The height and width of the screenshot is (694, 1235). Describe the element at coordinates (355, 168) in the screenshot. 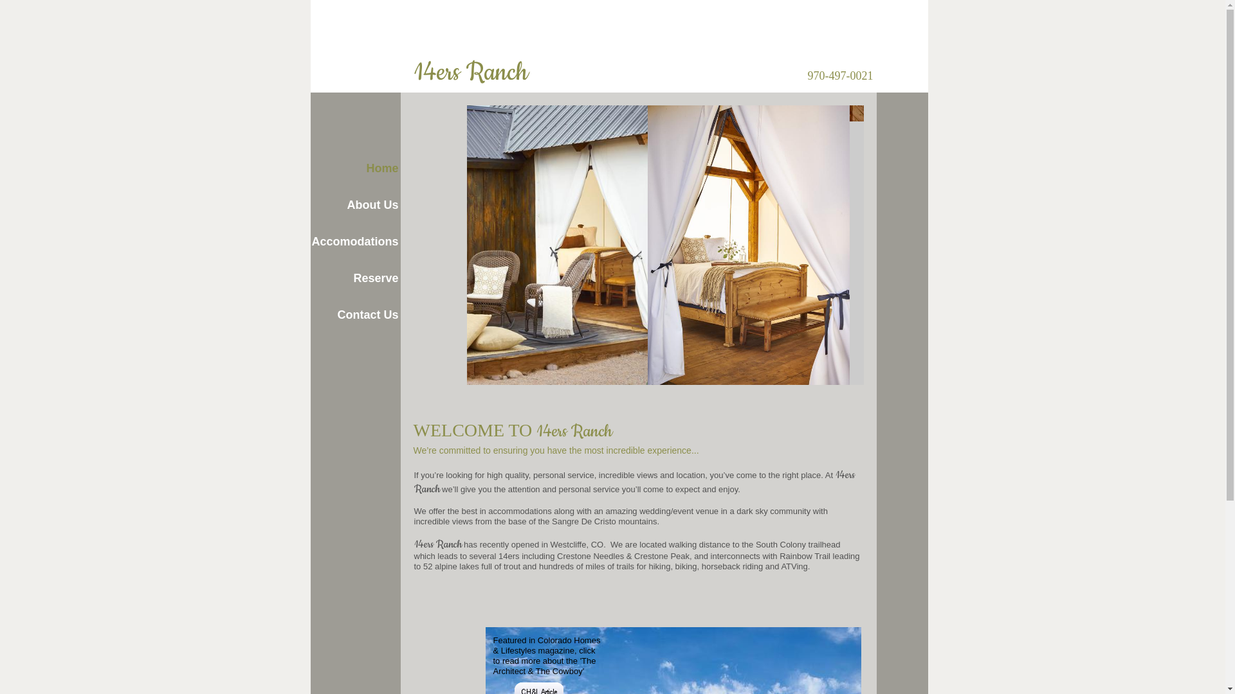

I see `Home` at that location.